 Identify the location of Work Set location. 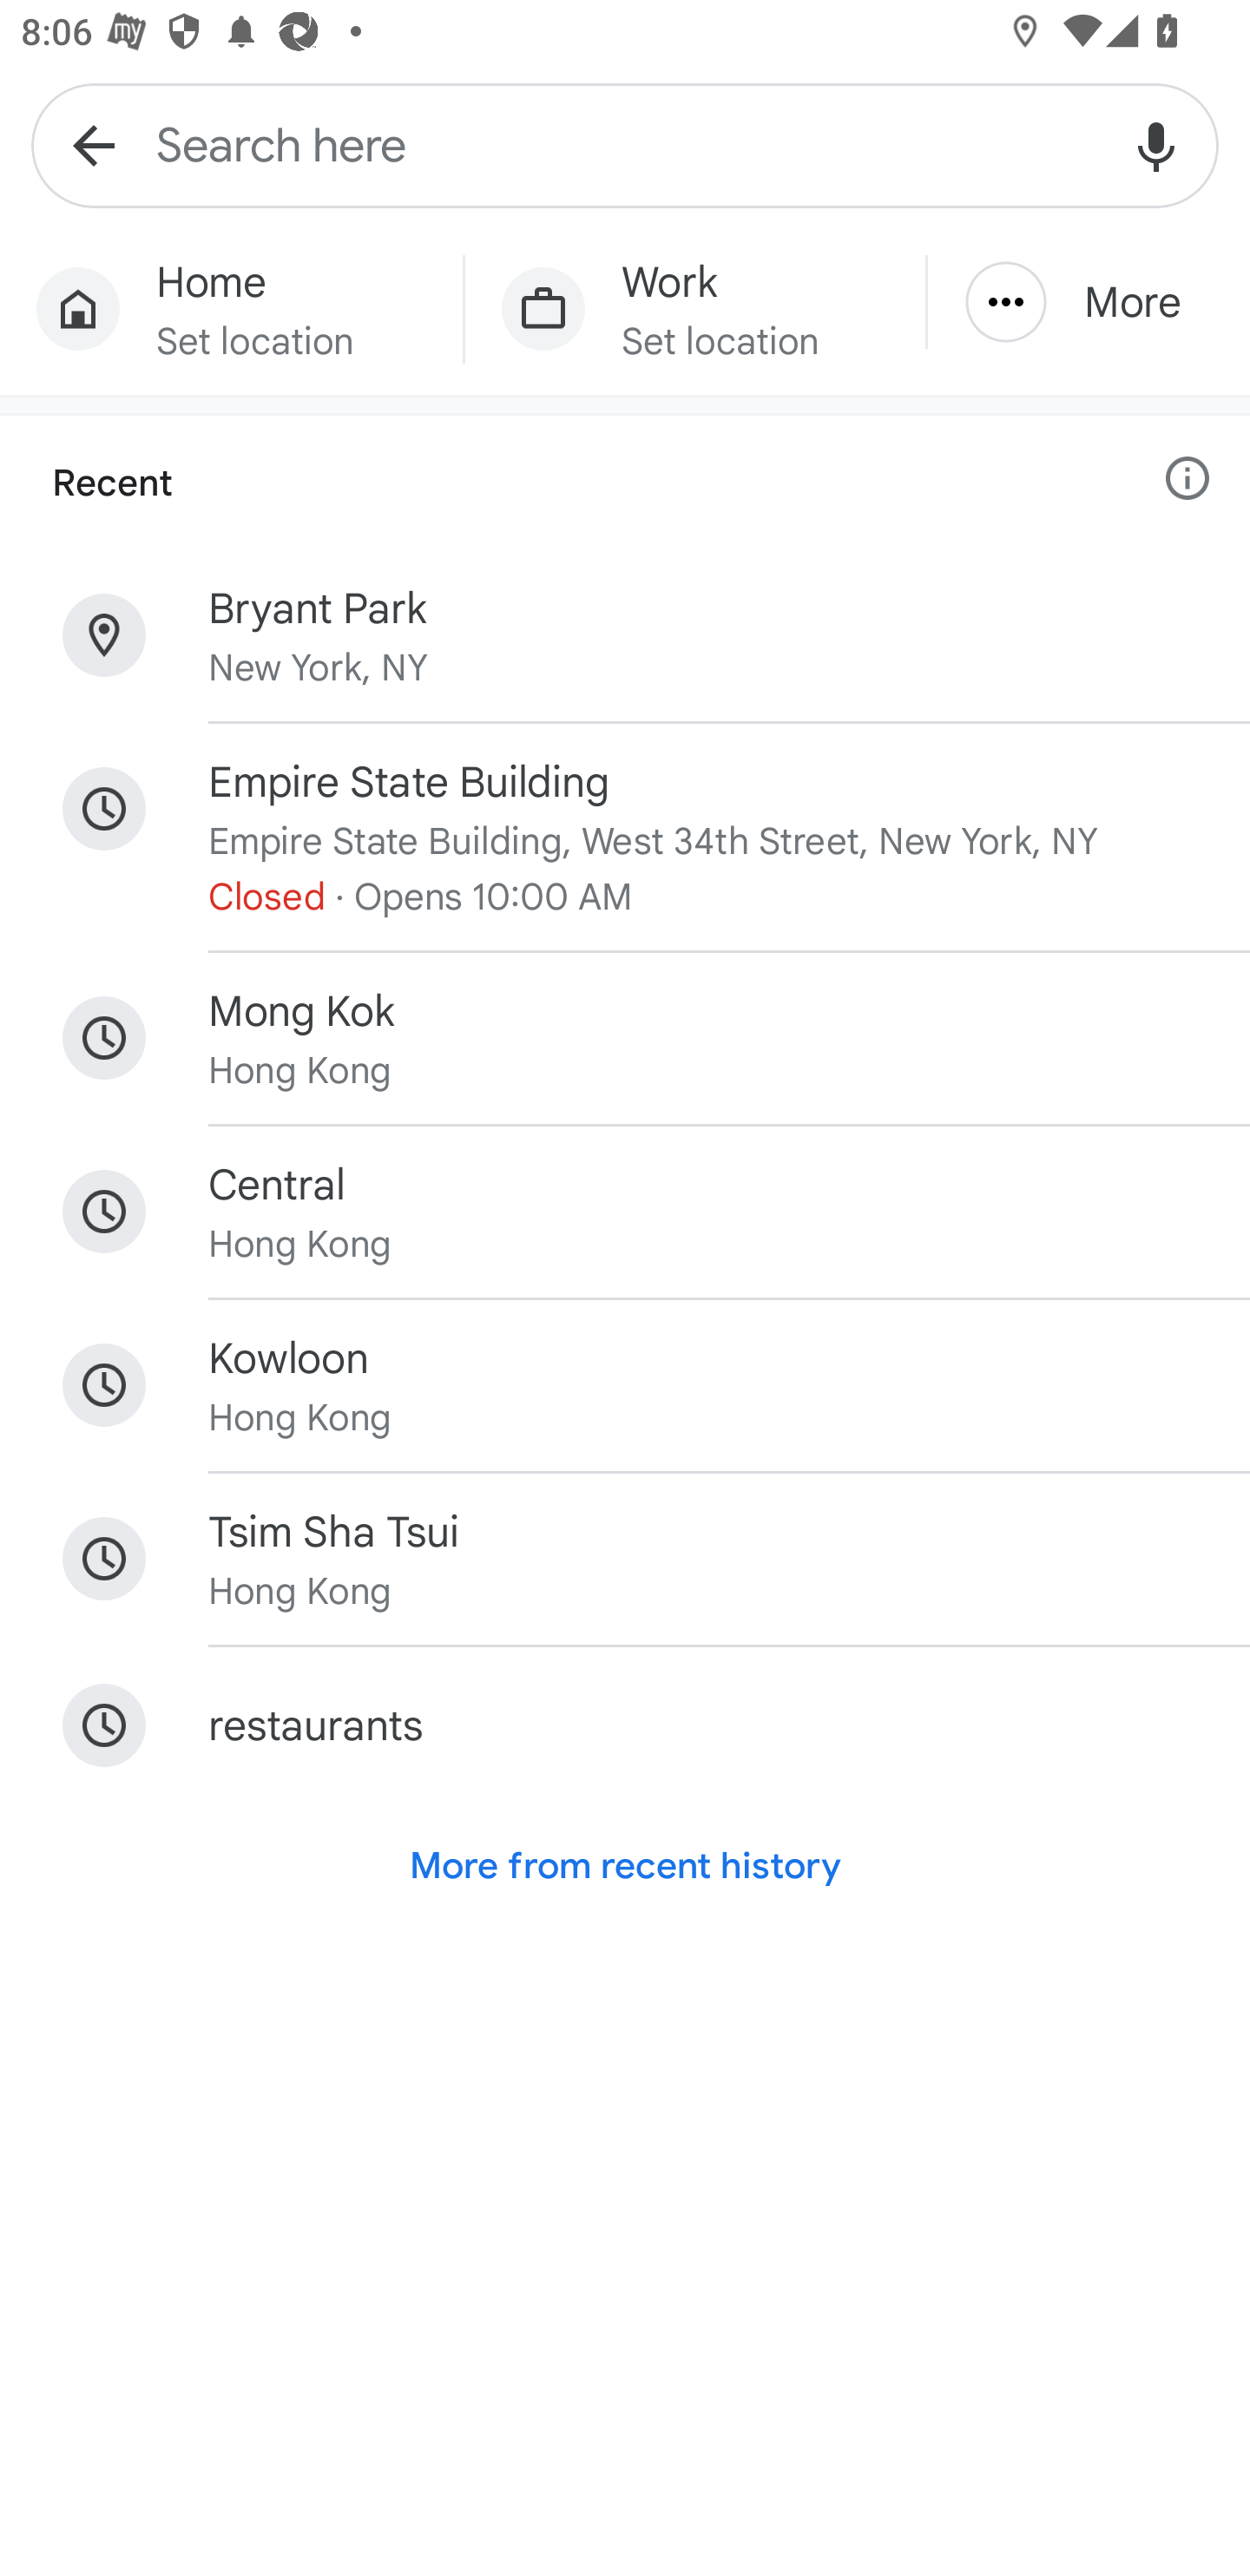
(694, 309).